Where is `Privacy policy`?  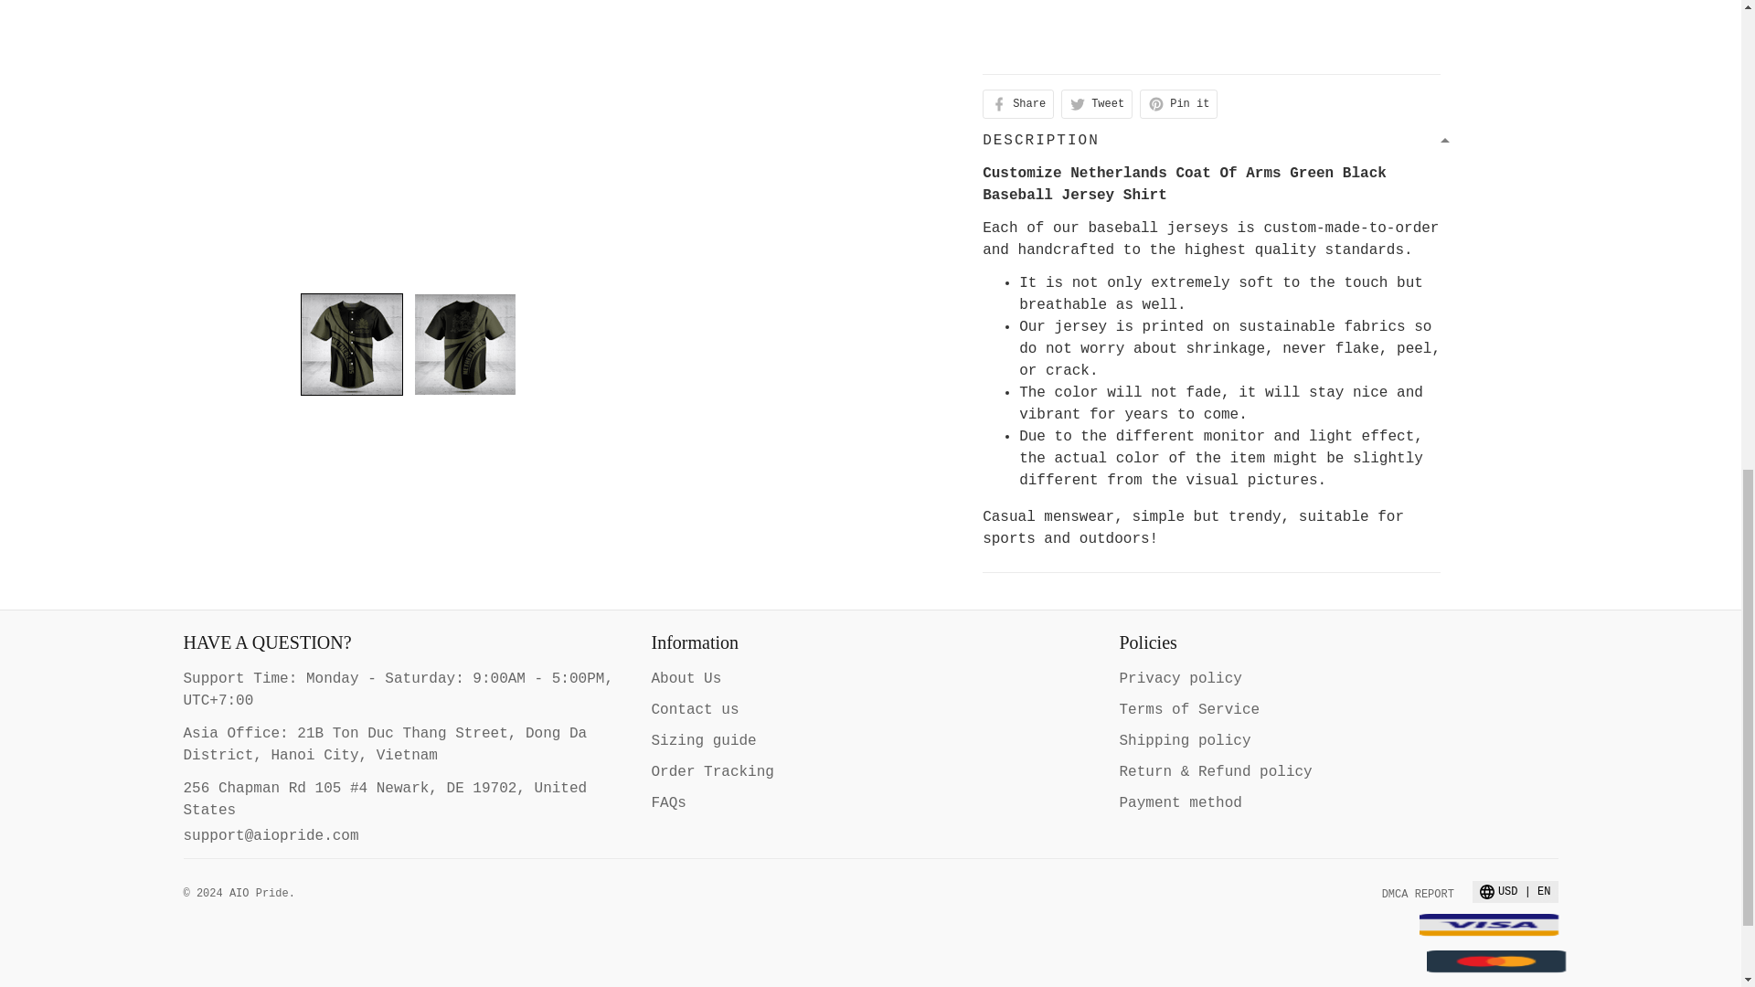
Privacy policy is located at coordinates (1179, 678).